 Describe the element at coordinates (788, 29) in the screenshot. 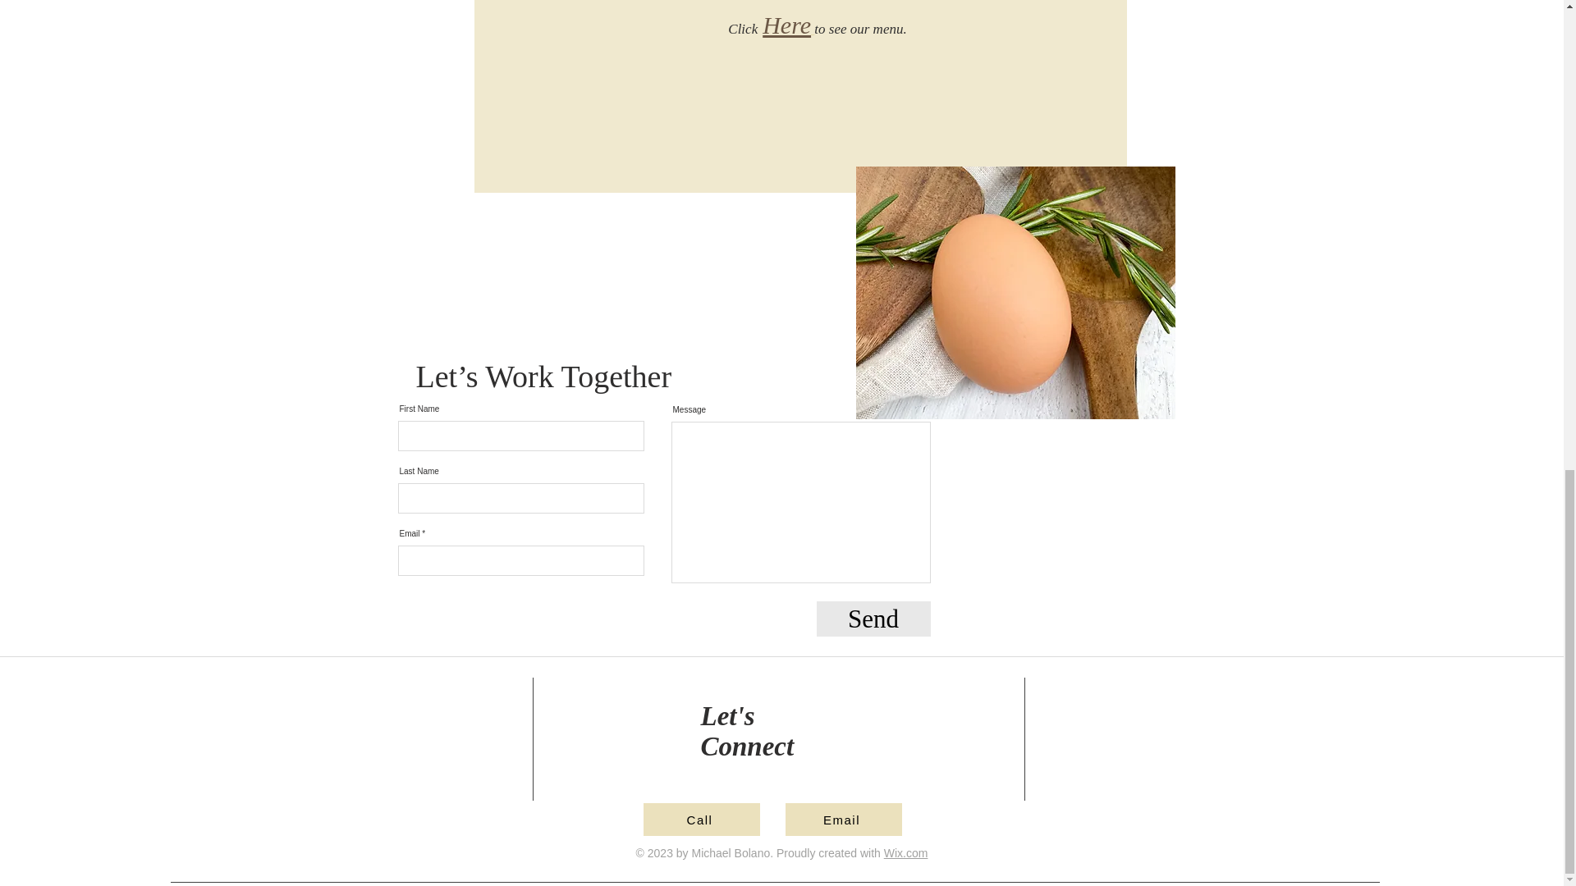

I see `Here` at that location.